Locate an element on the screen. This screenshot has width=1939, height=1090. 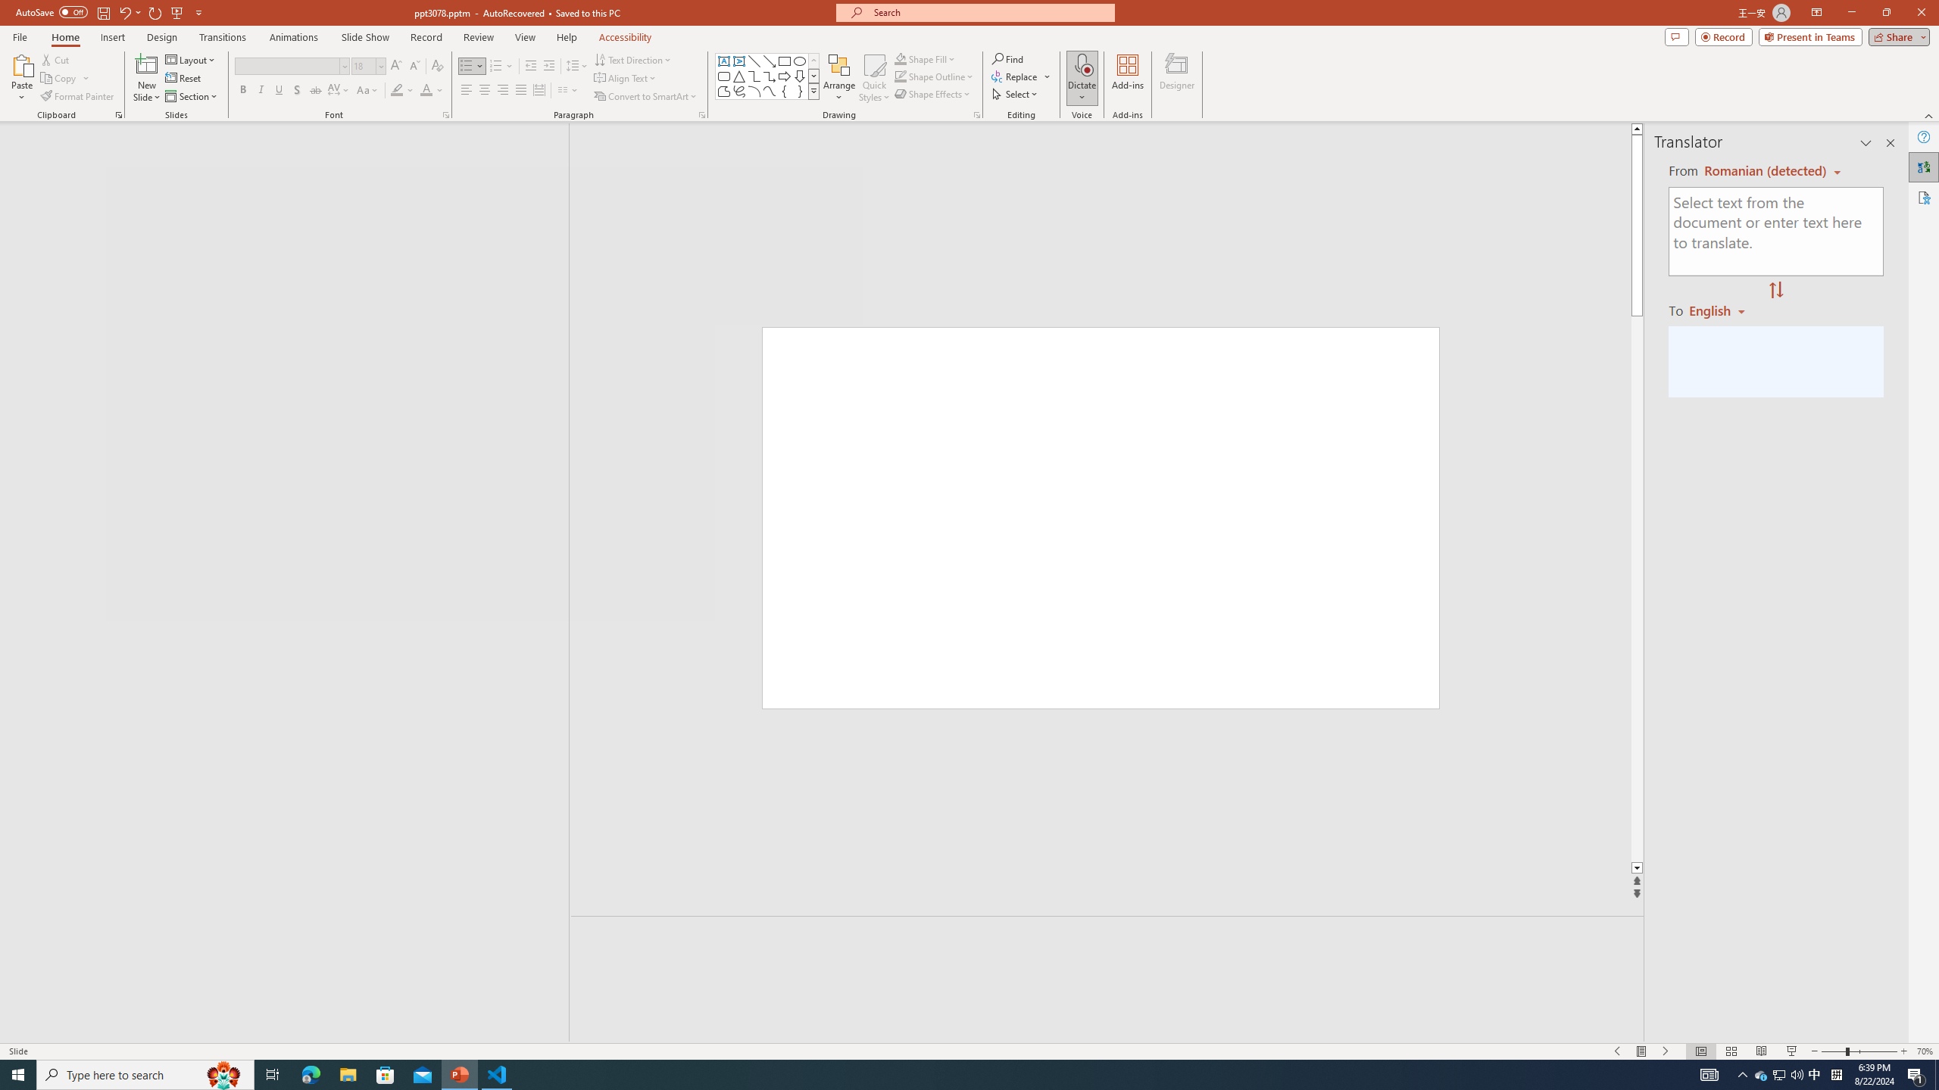
Font Color Red is located at coordinates (426, 91).